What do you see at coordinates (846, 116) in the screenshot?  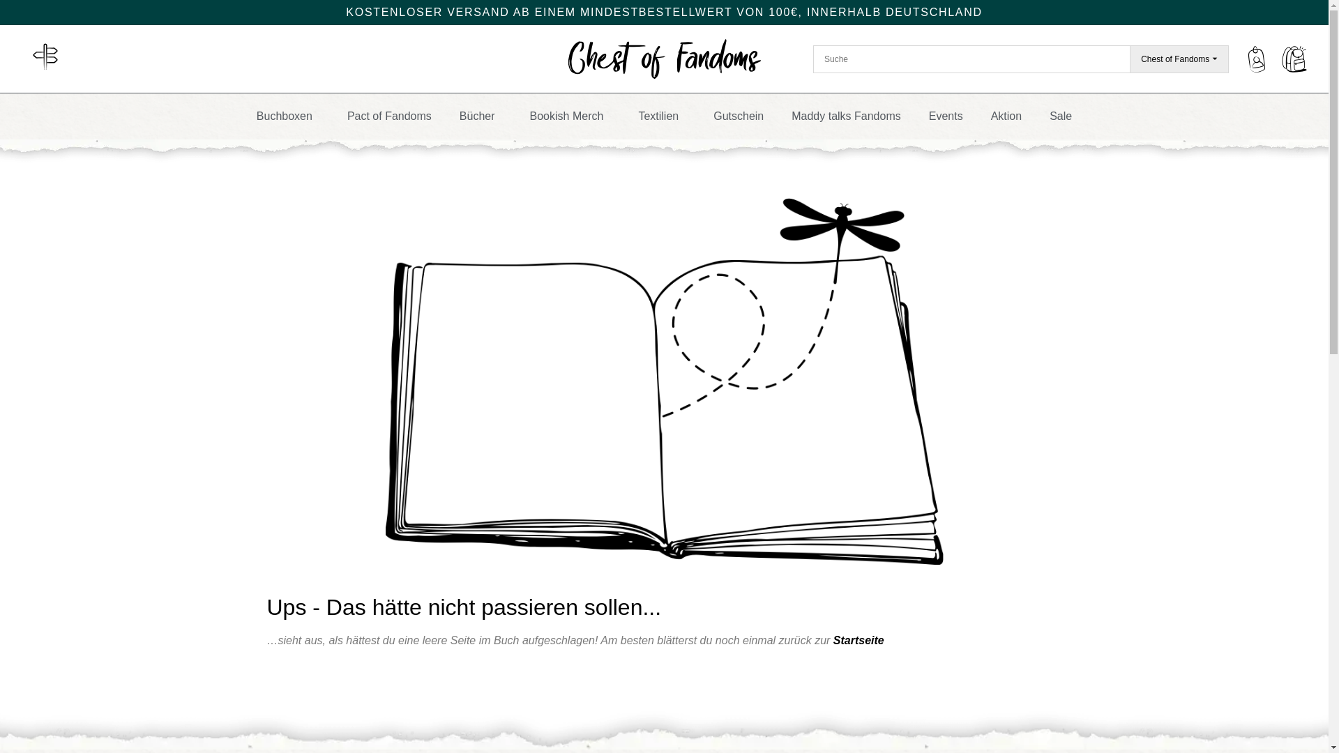 I see `Maddy talks Fandoms` at bounding box center [846, 116].